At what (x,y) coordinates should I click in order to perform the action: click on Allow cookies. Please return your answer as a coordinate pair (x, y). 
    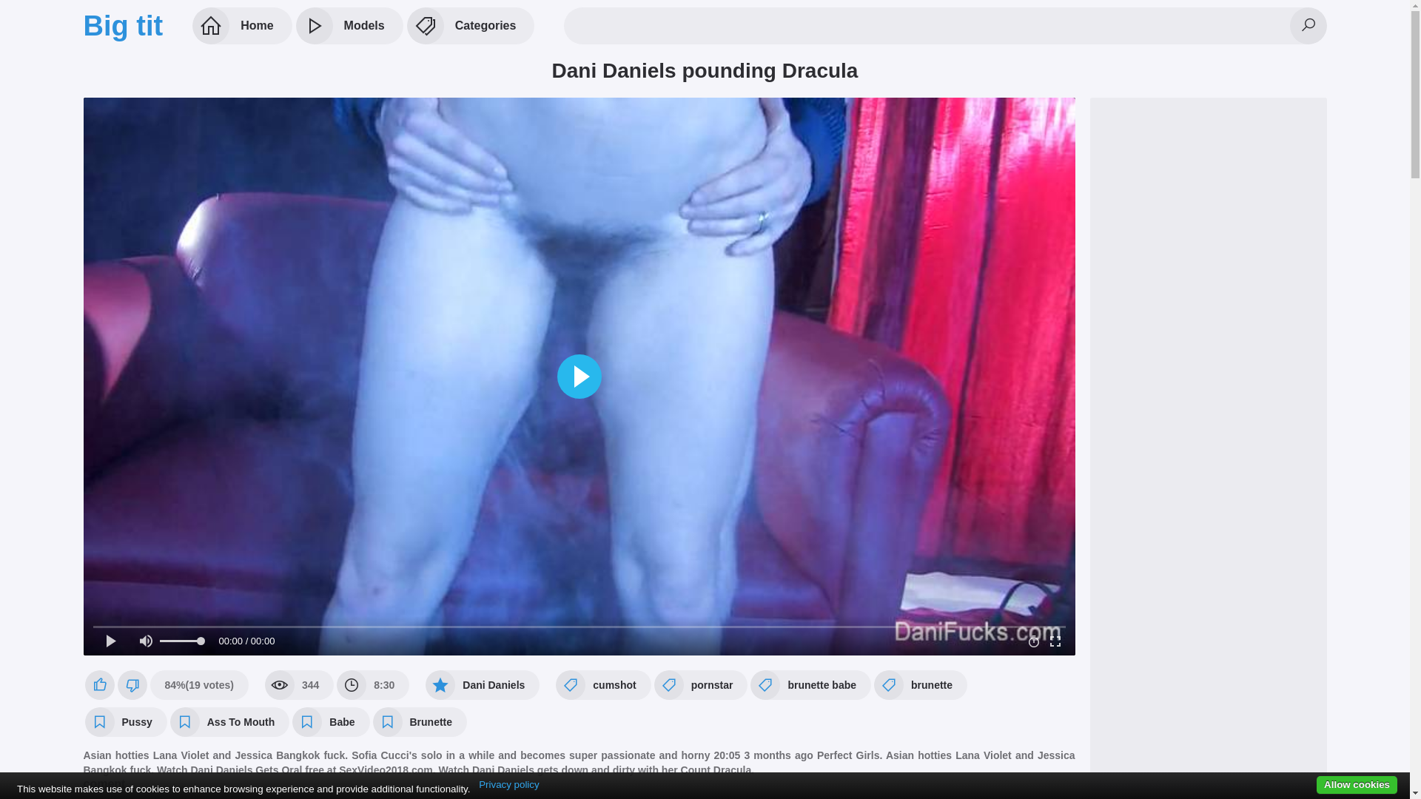
    Looking at the image, I should click on (1357, 786).